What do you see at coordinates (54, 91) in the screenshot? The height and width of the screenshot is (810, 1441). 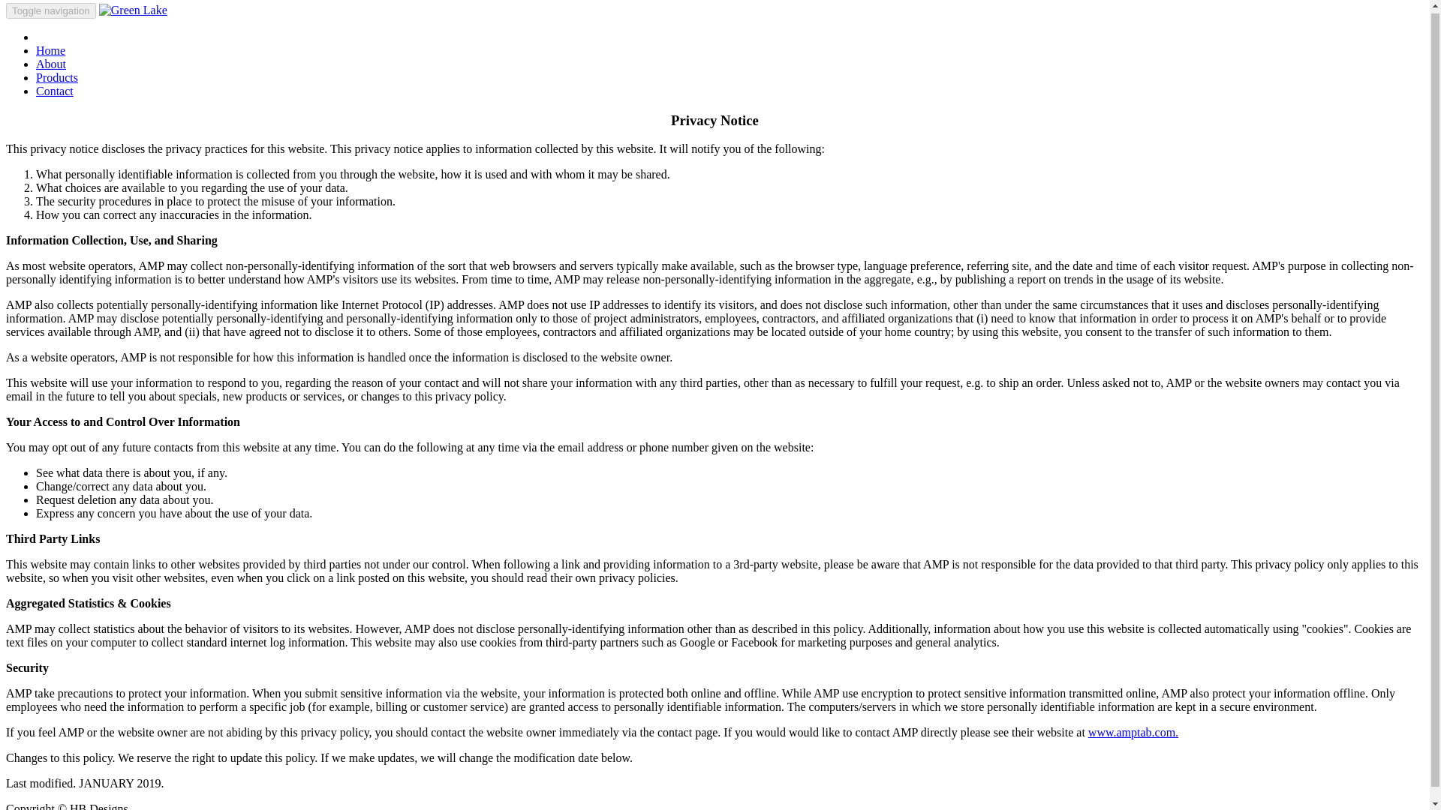 I see `Contact` at bounding box center [54, 91].